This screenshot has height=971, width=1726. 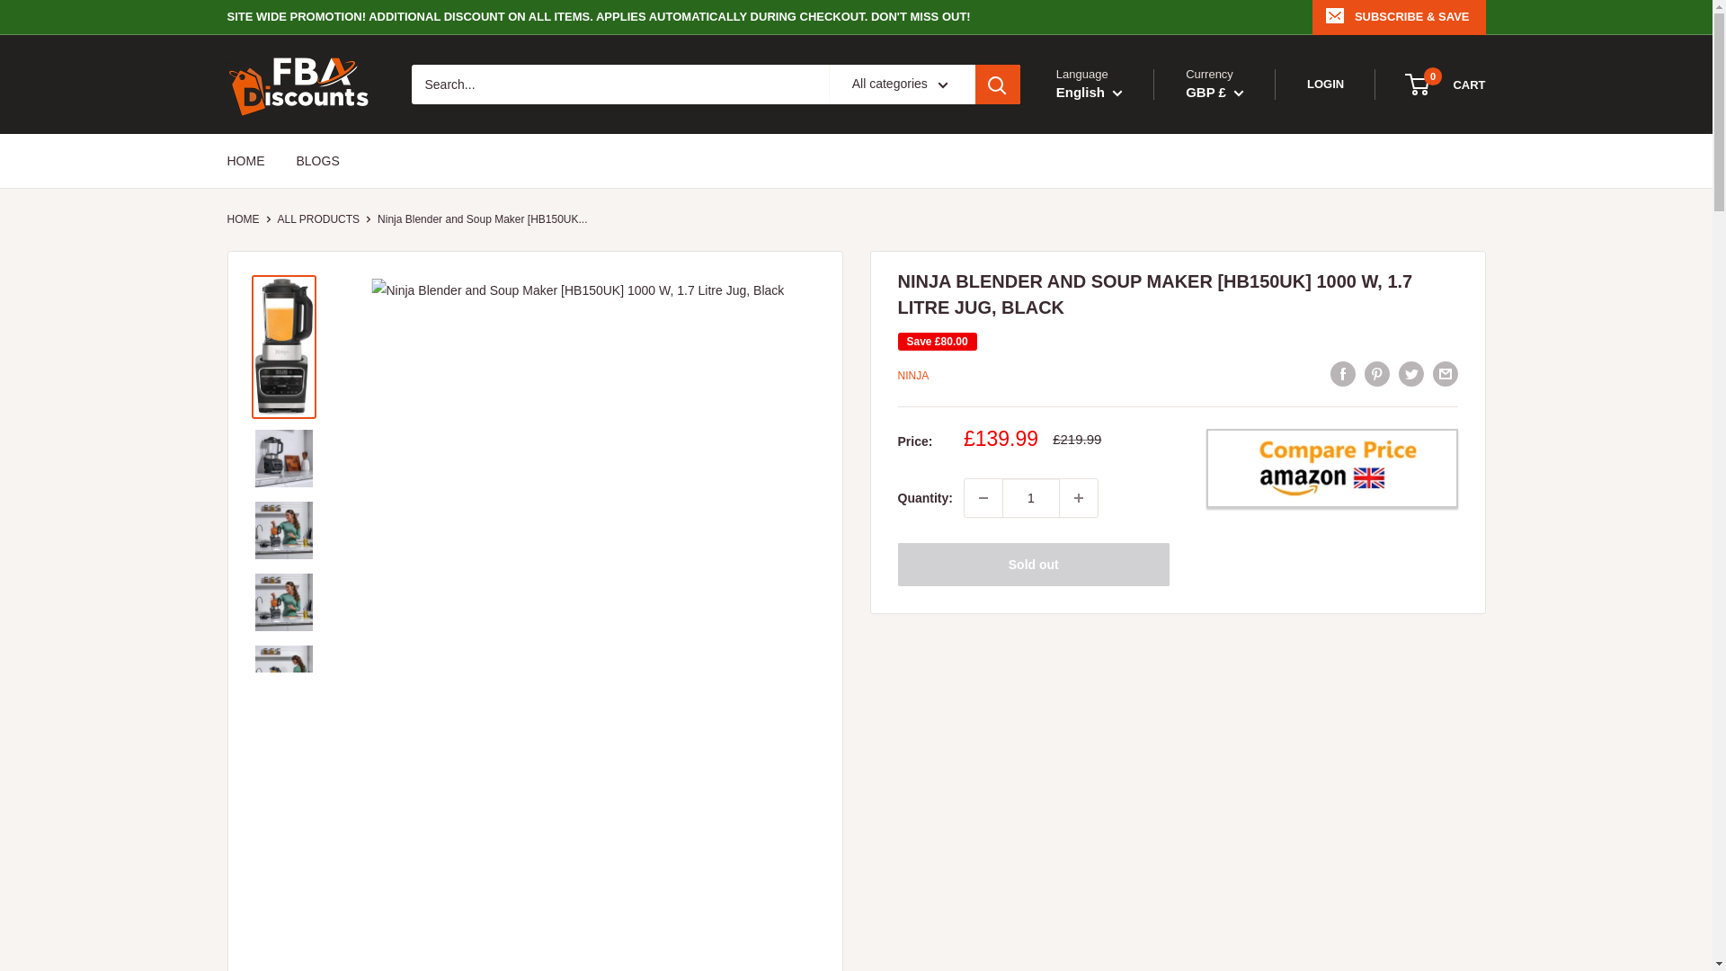 What do you see at coordinates (300, 85) in the screenshot?
I see `en` at bounding box center [300, 85].